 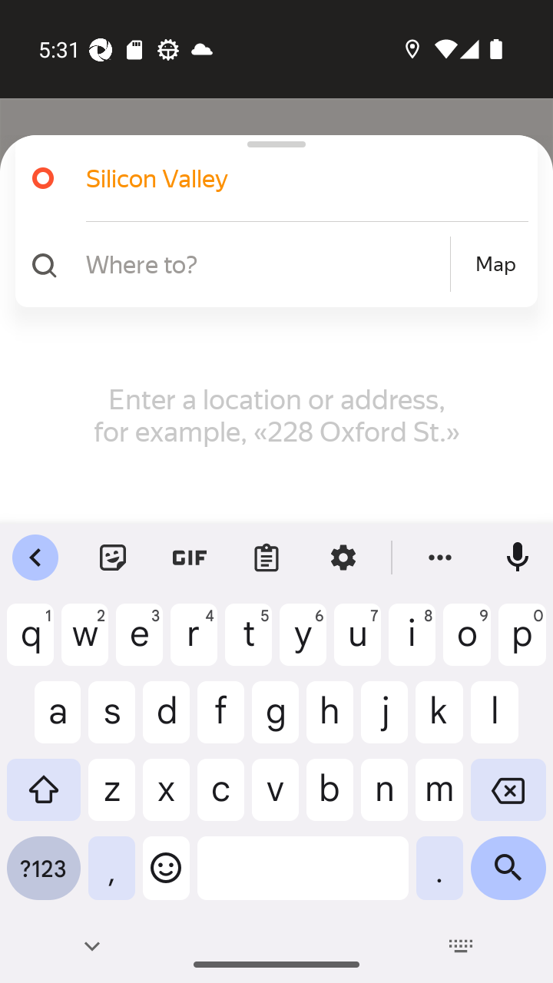 I want to click on Map, so click(x=495, y=264).